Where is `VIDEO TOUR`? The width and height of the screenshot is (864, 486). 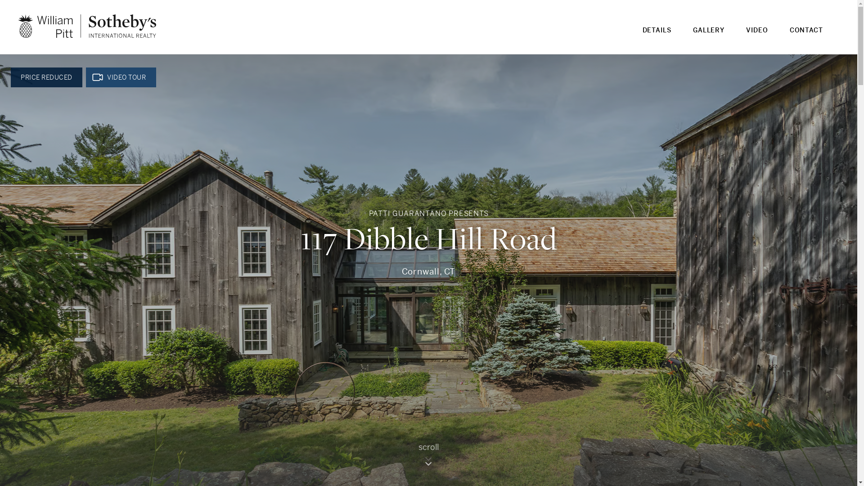
VIDEO TOUR is located at coordinates (121, 77).